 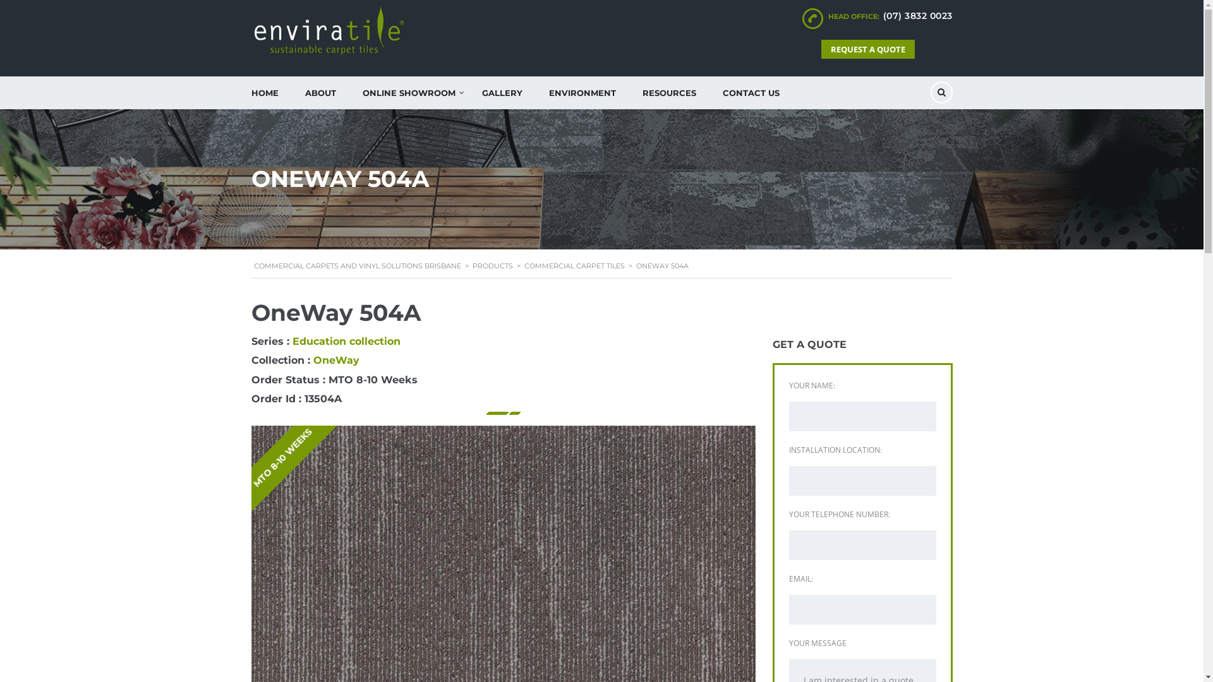 I want to click on ABOUT, so click(x=321, y=93).